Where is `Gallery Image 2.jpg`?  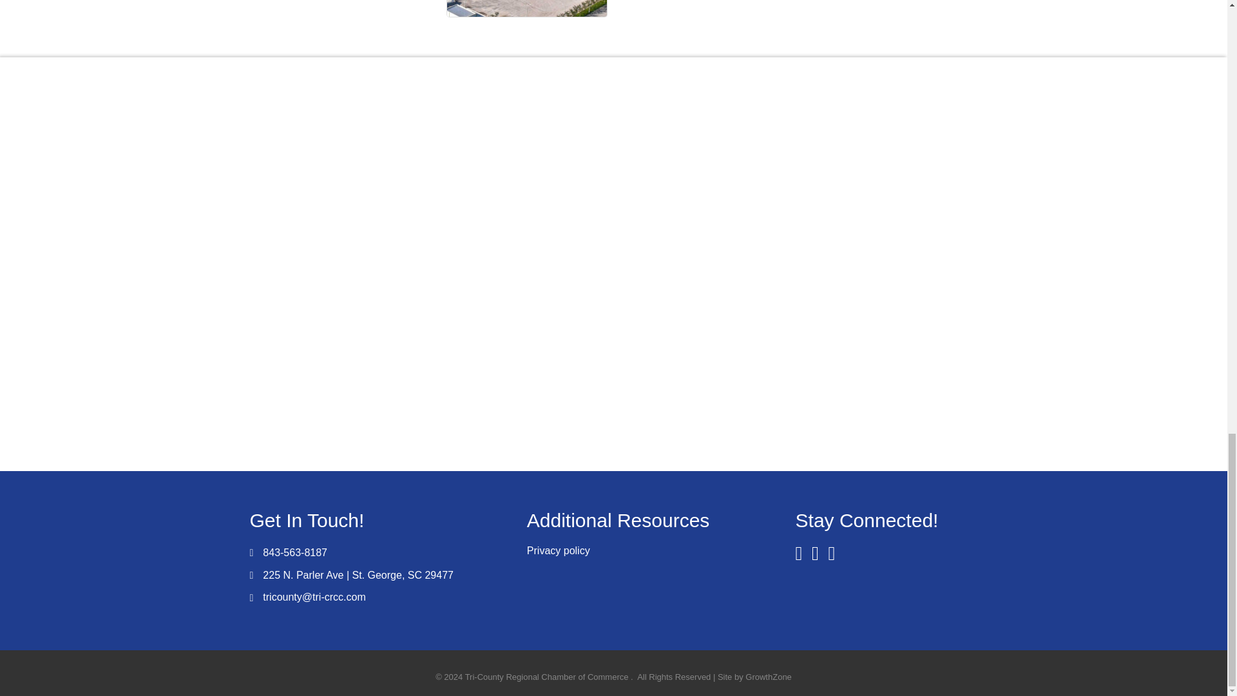 Gallery Image 2.jpg is located at coordinates (527, 8).